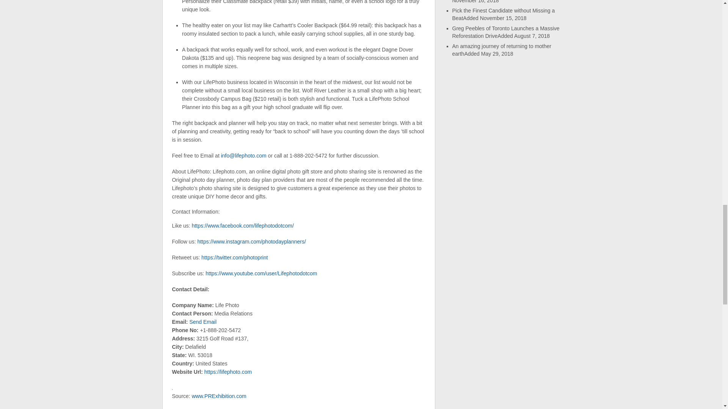 The width and height of the screenshot is (728, 409). What do you see at coordinates (219, 396) in the screenshot?
I see `www.PRExhibition.com` at bounding box center [219, 396].